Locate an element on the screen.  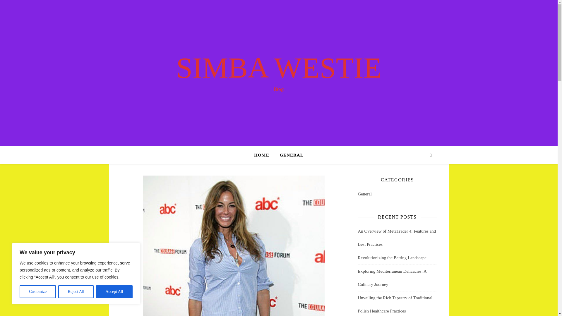
Exploring Mediterranean Delicacies: A Culinary Journey is located at coordinates (392, 278).